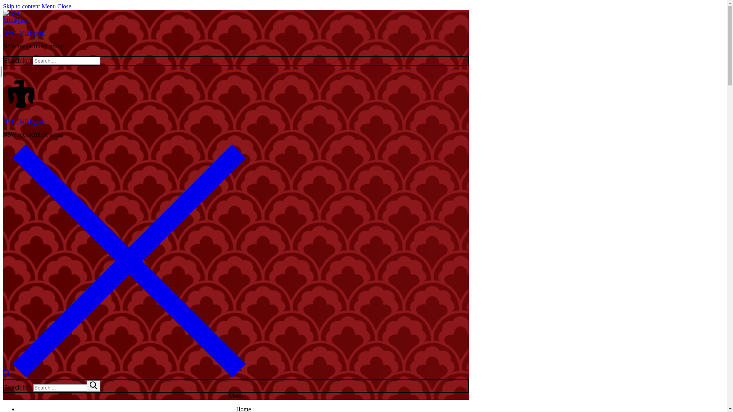  I want to click on Skip to content, so click(21, 6).